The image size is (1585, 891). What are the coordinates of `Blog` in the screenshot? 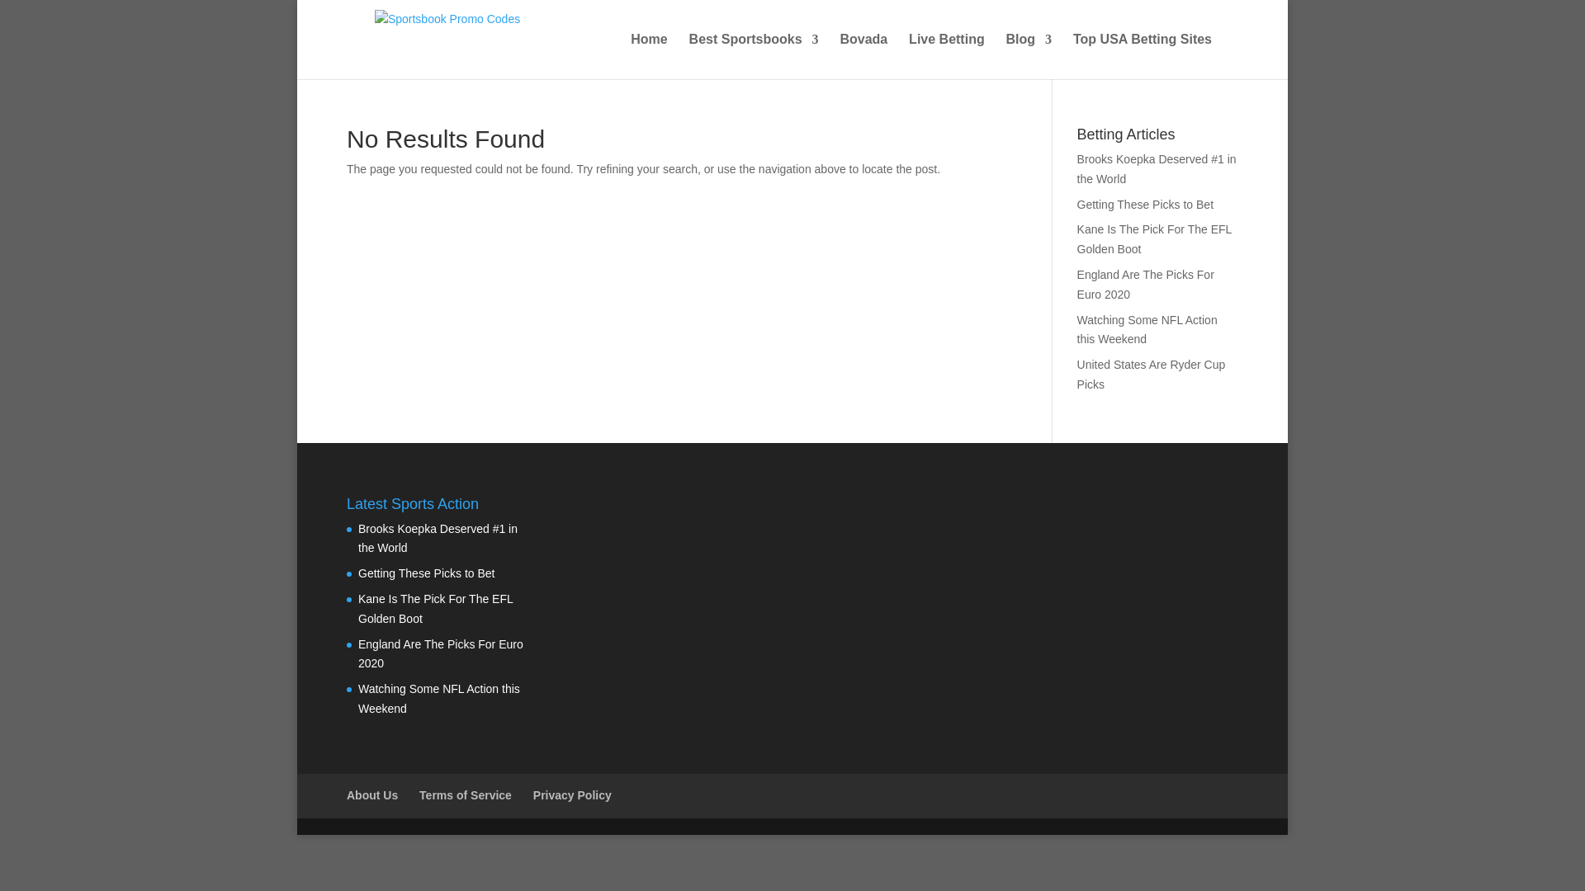 It's located at (1029, 56).